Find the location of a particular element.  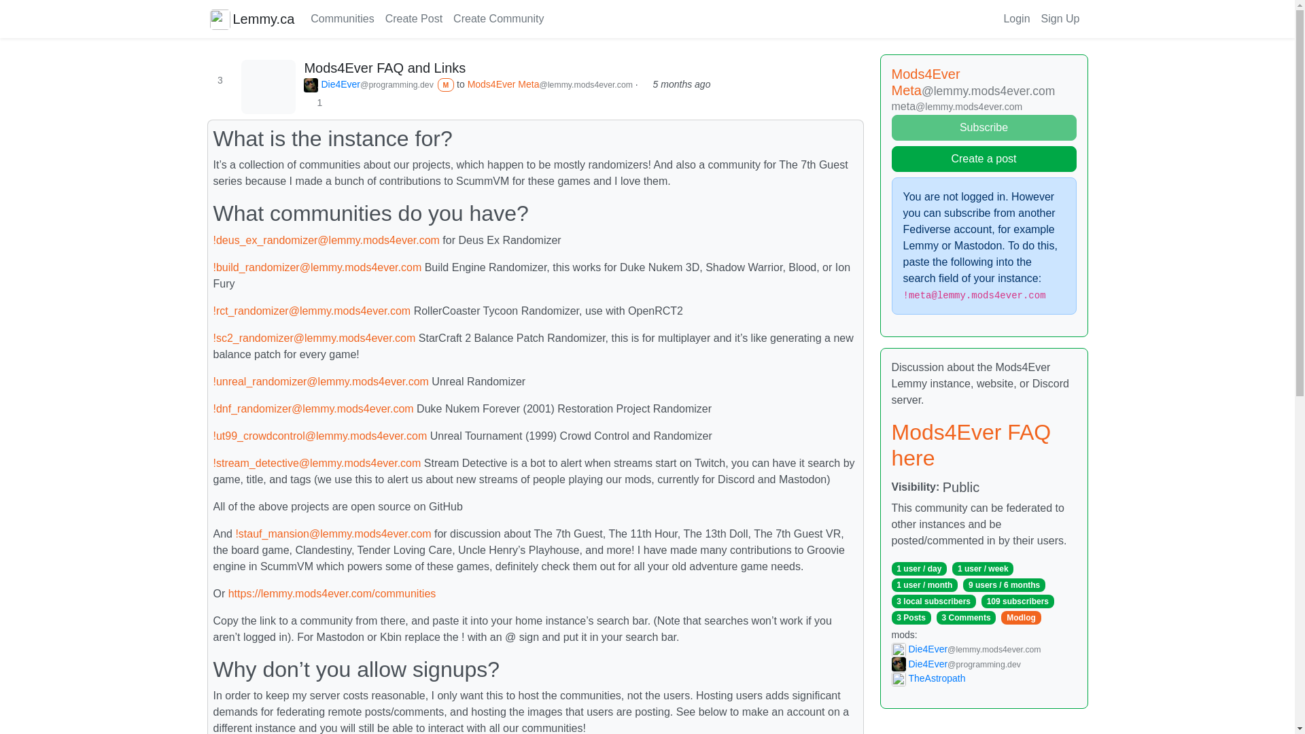

Comments is located at coordinates (385, 68).